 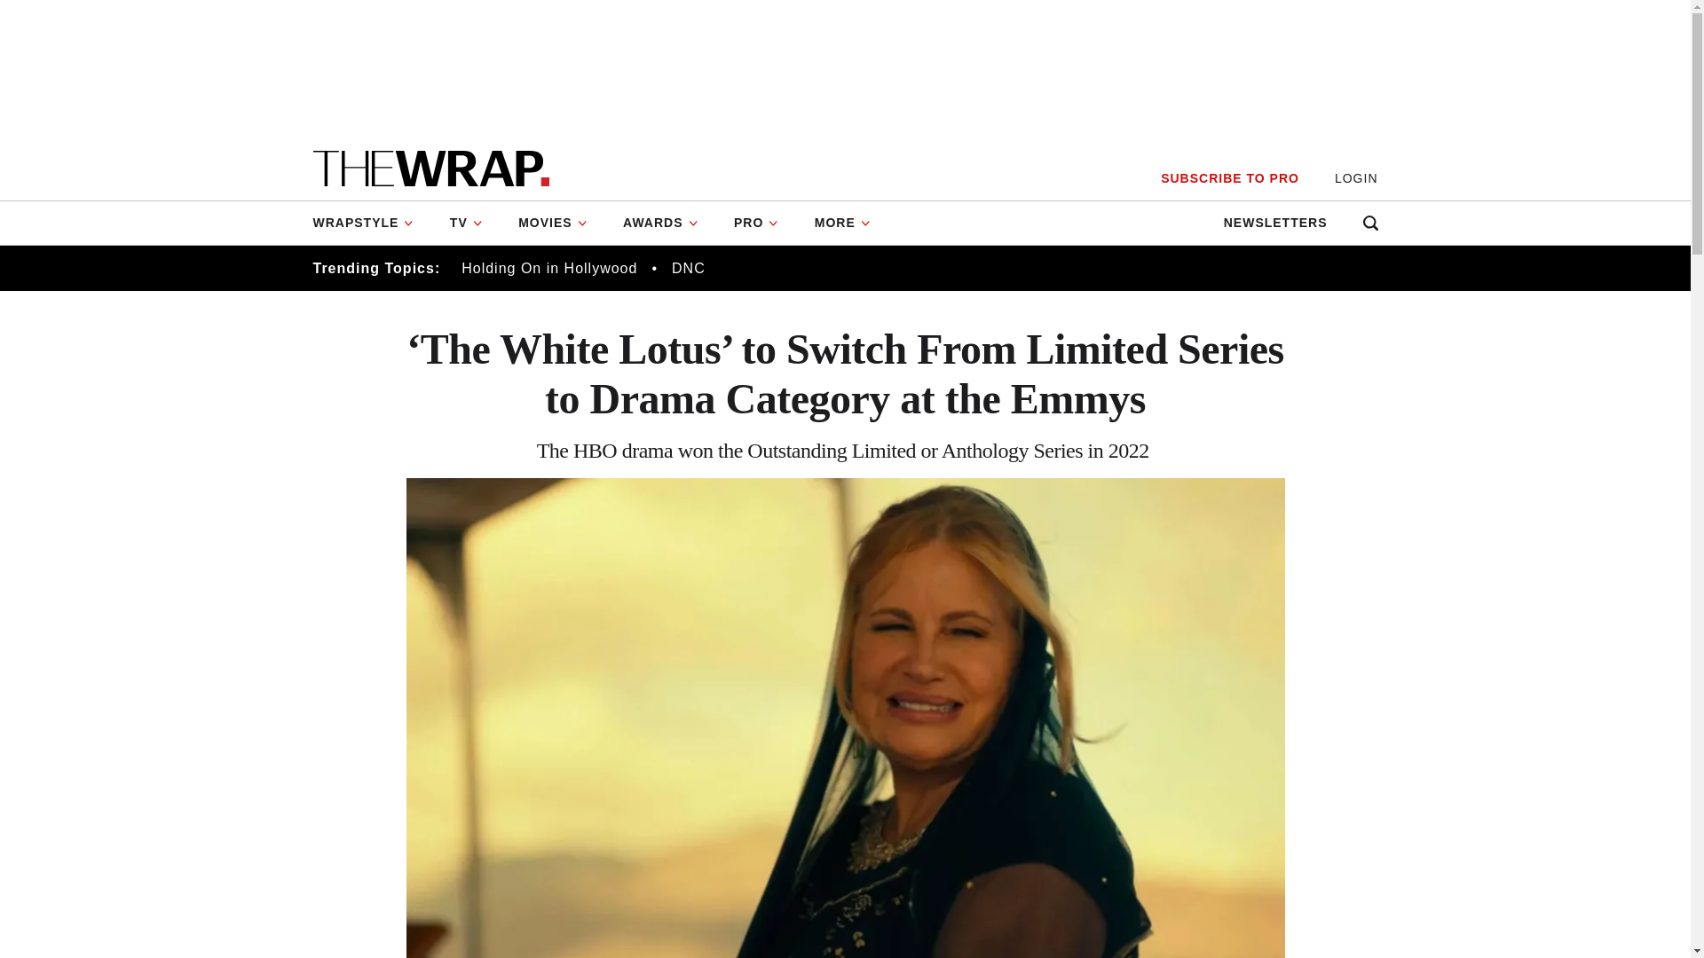 I want to click on LOGIN, so click(x=1356, y=178).